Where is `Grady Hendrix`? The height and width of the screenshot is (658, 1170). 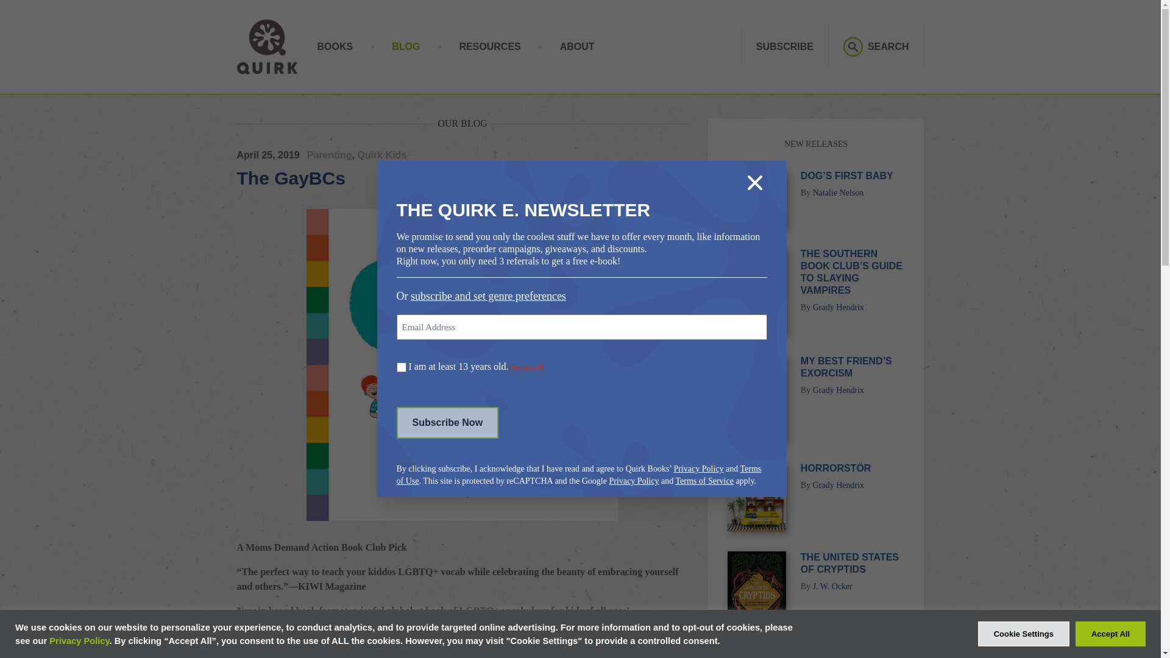 Grady Hendrix is located at coordinates (838, 307).